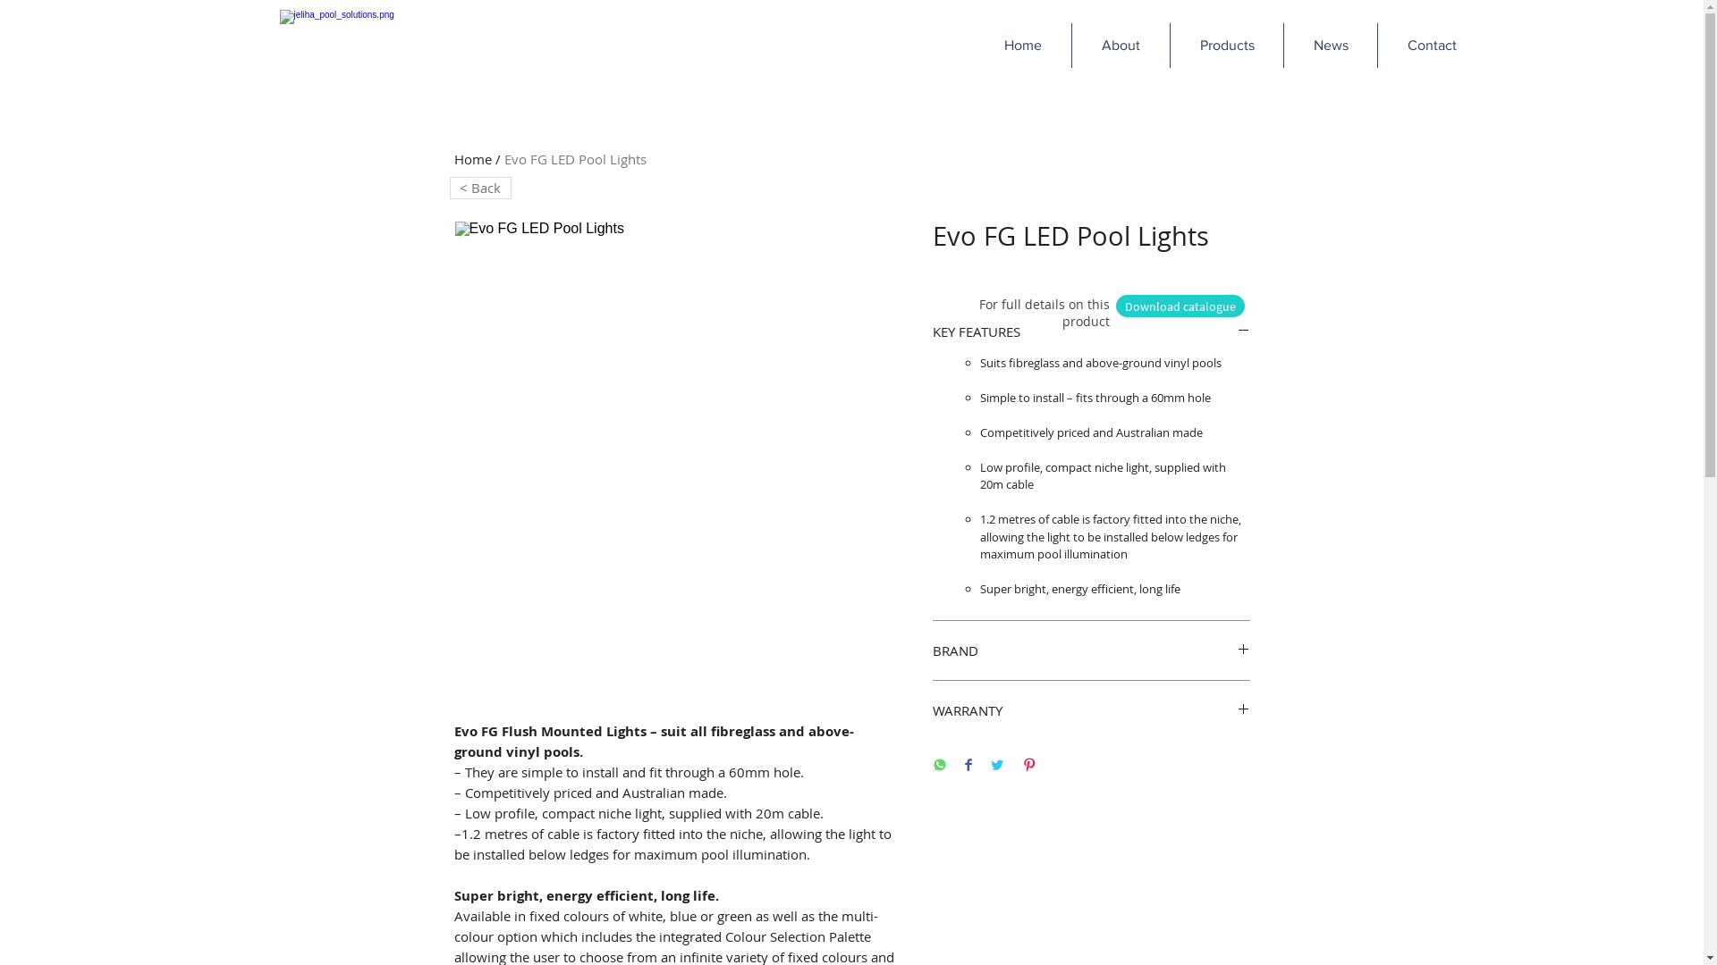 The image size is (1717, 965). Describe the element at coordinates (1091, 710) in the screenshot. I see `WARRANTY` at that location.